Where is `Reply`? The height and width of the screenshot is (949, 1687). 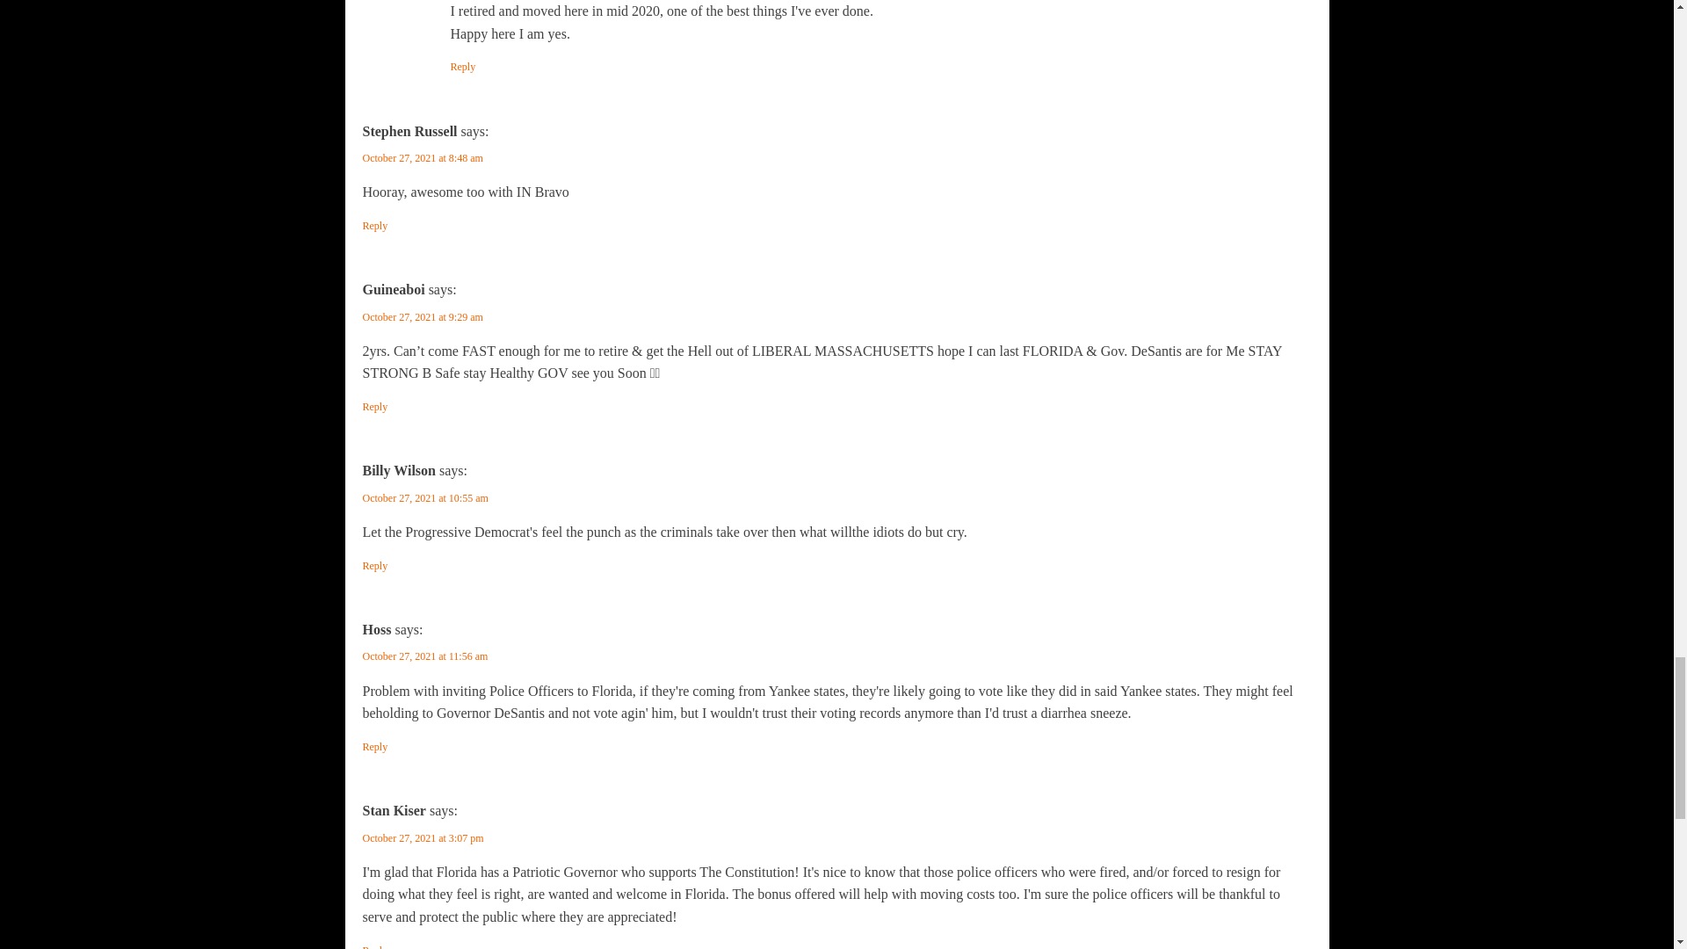 Reply is located at coordinates (462, 67).